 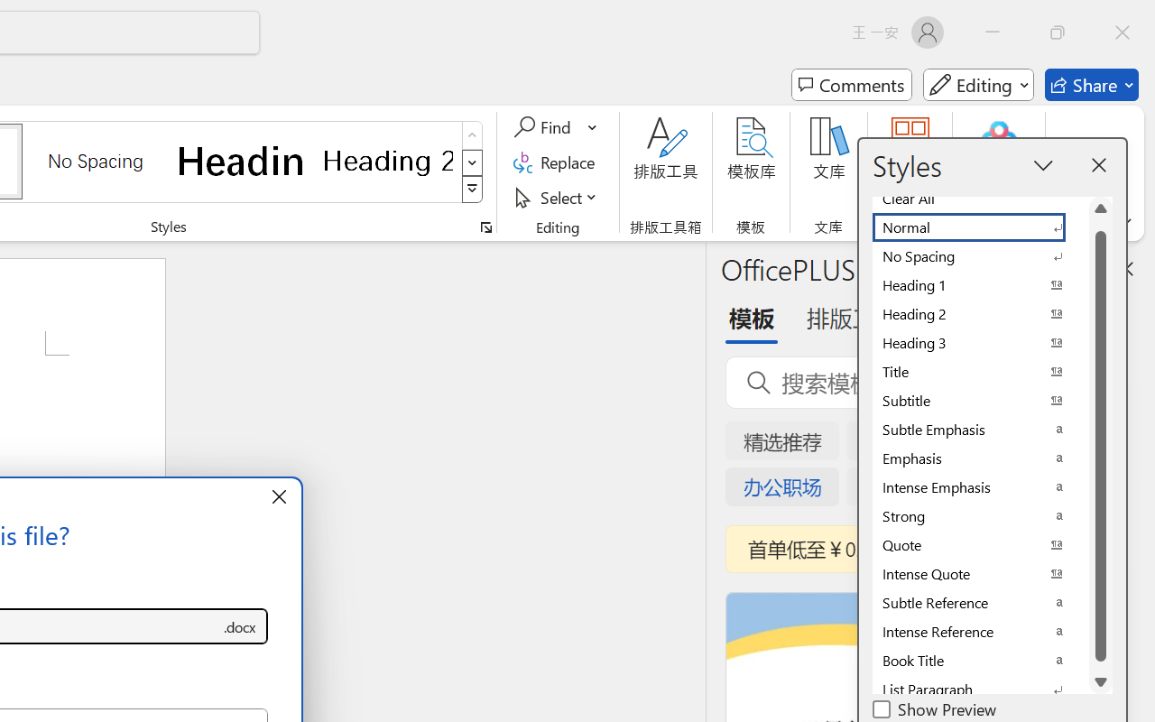 I want to click on Emphasis, so click(x=980, y=458).